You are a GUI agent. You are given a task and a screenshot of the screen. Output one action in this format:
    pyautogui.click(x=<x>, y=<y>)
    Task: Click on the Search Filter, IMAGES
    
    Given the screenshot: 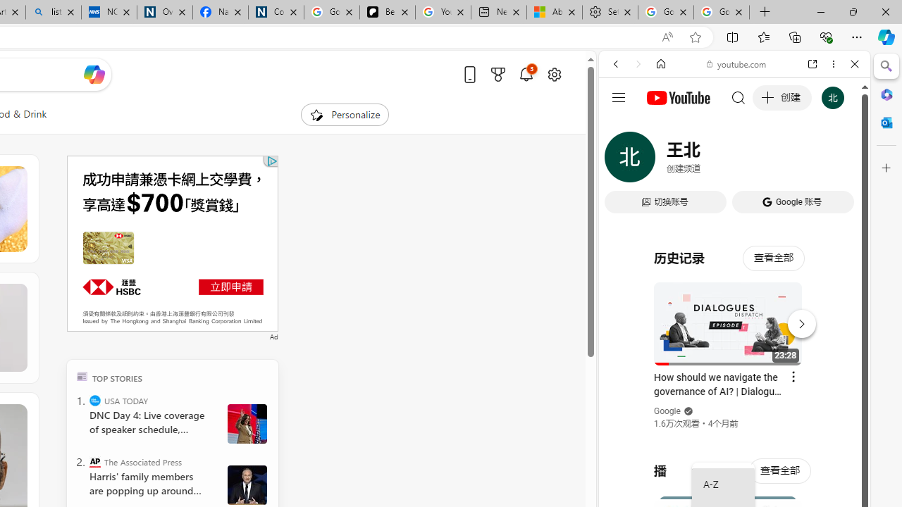 What is the action you would take?
    pyautogui.click(x=662, y=161)
    